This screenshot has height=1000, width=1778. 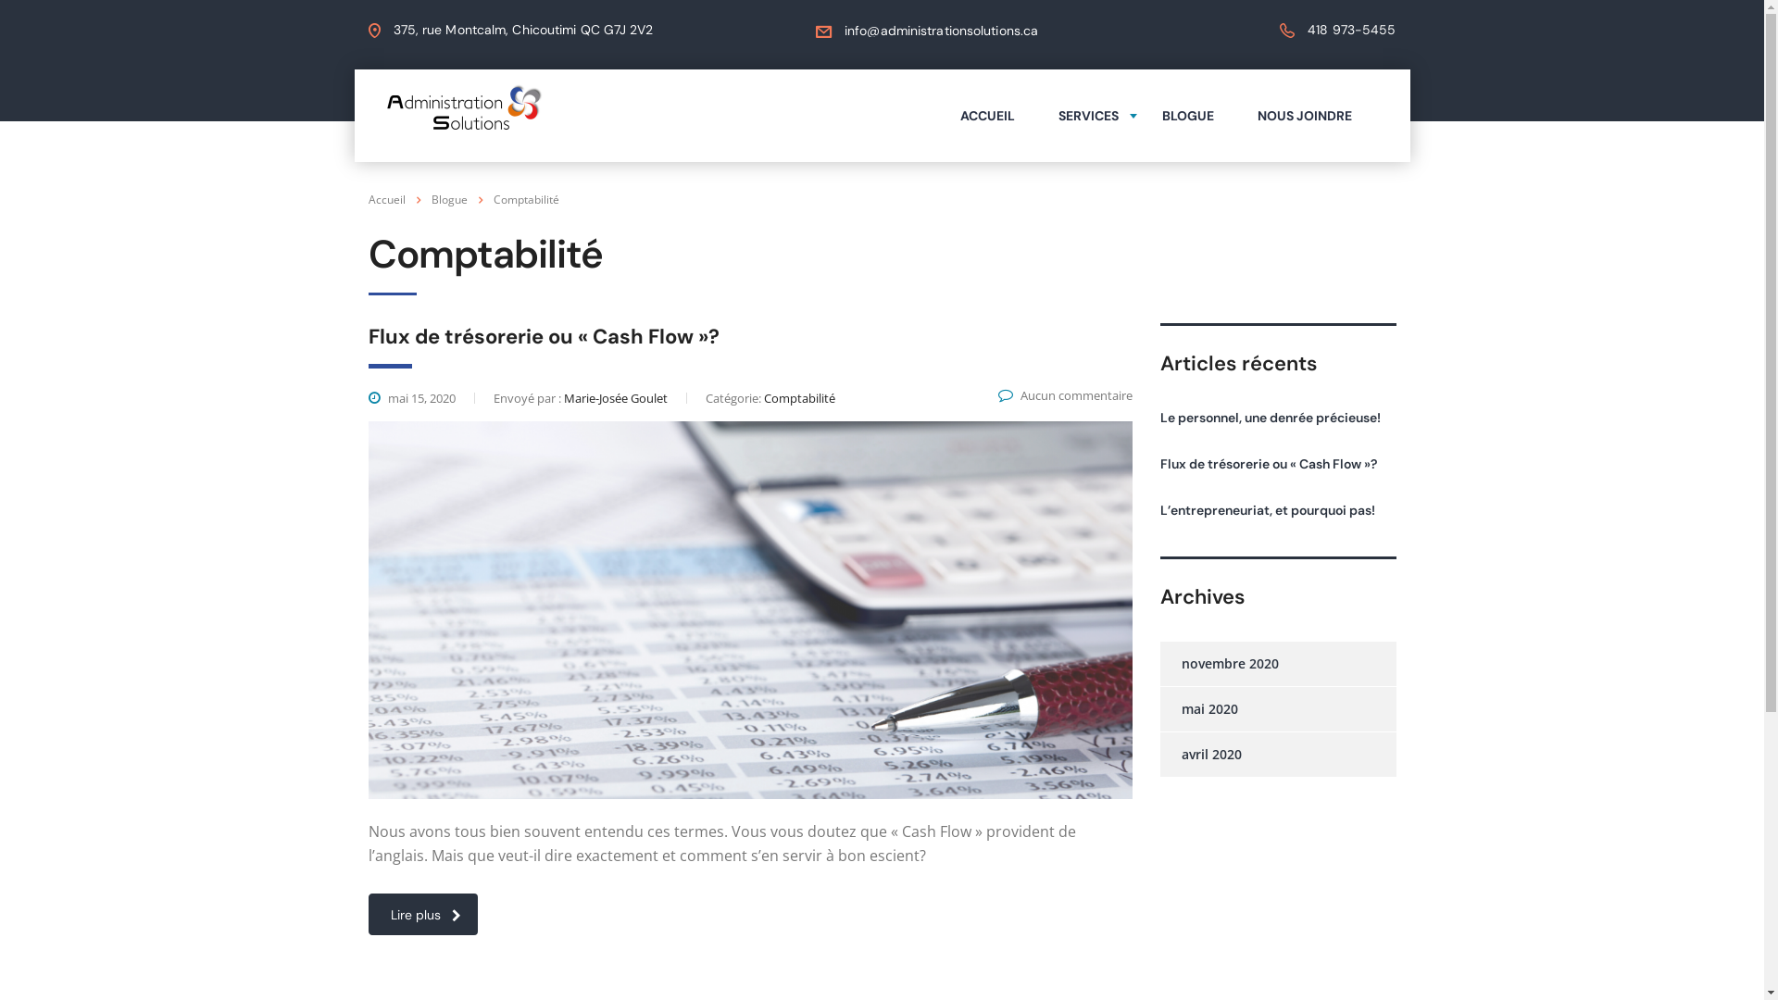 I want to click on mai 2020, so click(x=1198, y=709).